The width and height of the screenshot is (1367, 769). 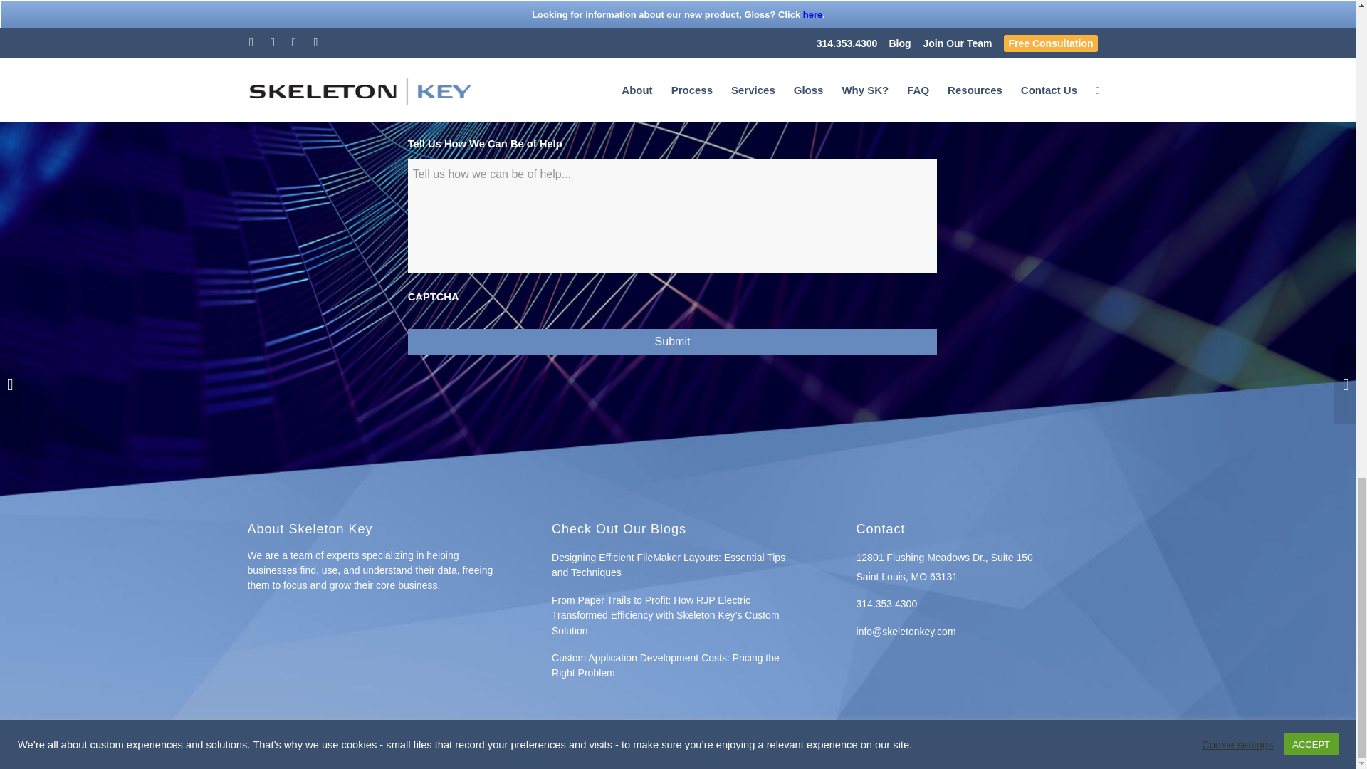 What do you see at coordinates (1055, 750) in the screenshot?
I see `Facebook` at bounding box center [1055, 750].